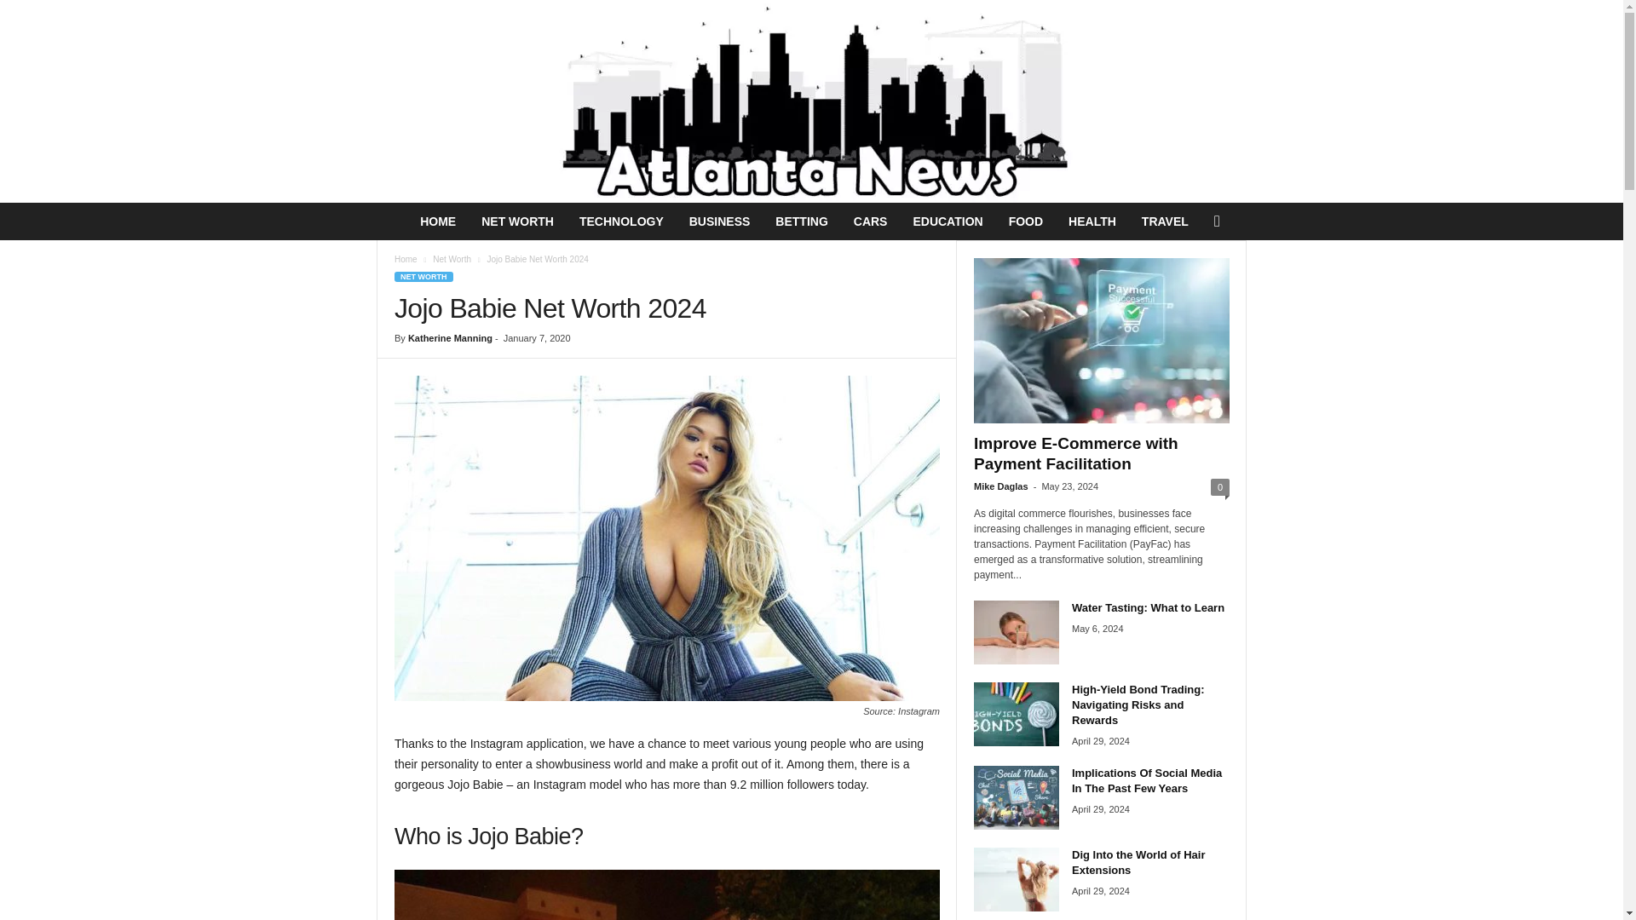 The image size is (1636, 920). What do you see at coordinates (810, 101) in the screenshot?
I see `Atlanta Celebrity News` at bounding box center [810, 101].